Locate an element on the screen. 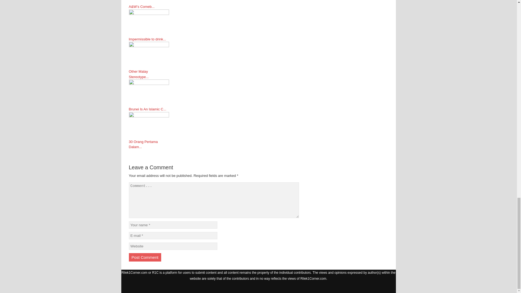 The width and height of the screenshot is (521, 293). Impermissible to drink... is located at coordinates (149, 39).